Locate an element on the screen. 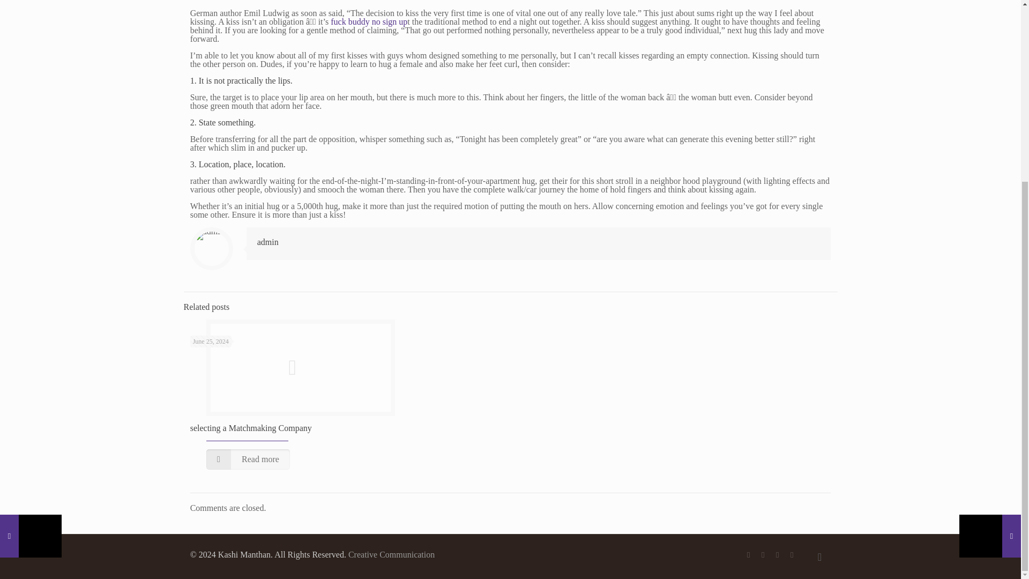 This screenshot has height=579, width=1029. Instagram is located at coordinates (792, 555).